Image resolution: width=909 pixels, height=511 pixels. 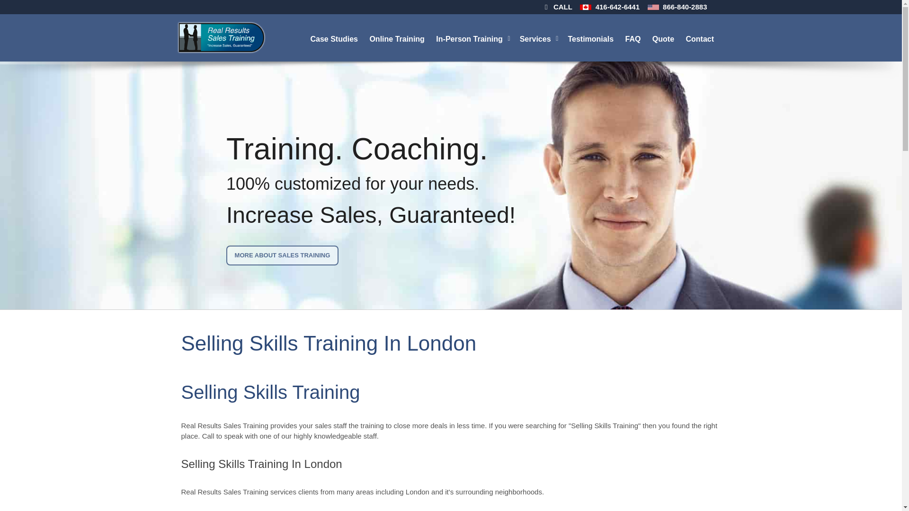 What do you see at coordinates (617, 7) in the screenshot?
I see `416-642-6441` at bounding box center [617, 7].